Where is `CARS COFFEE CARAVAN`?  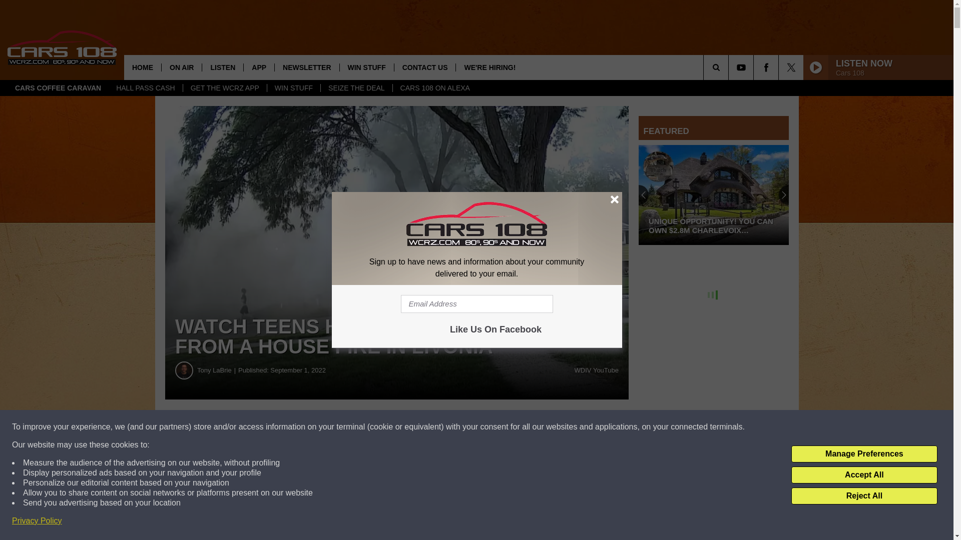 CARS COFFEE CARAVAN is located at coordinates (58, 88).